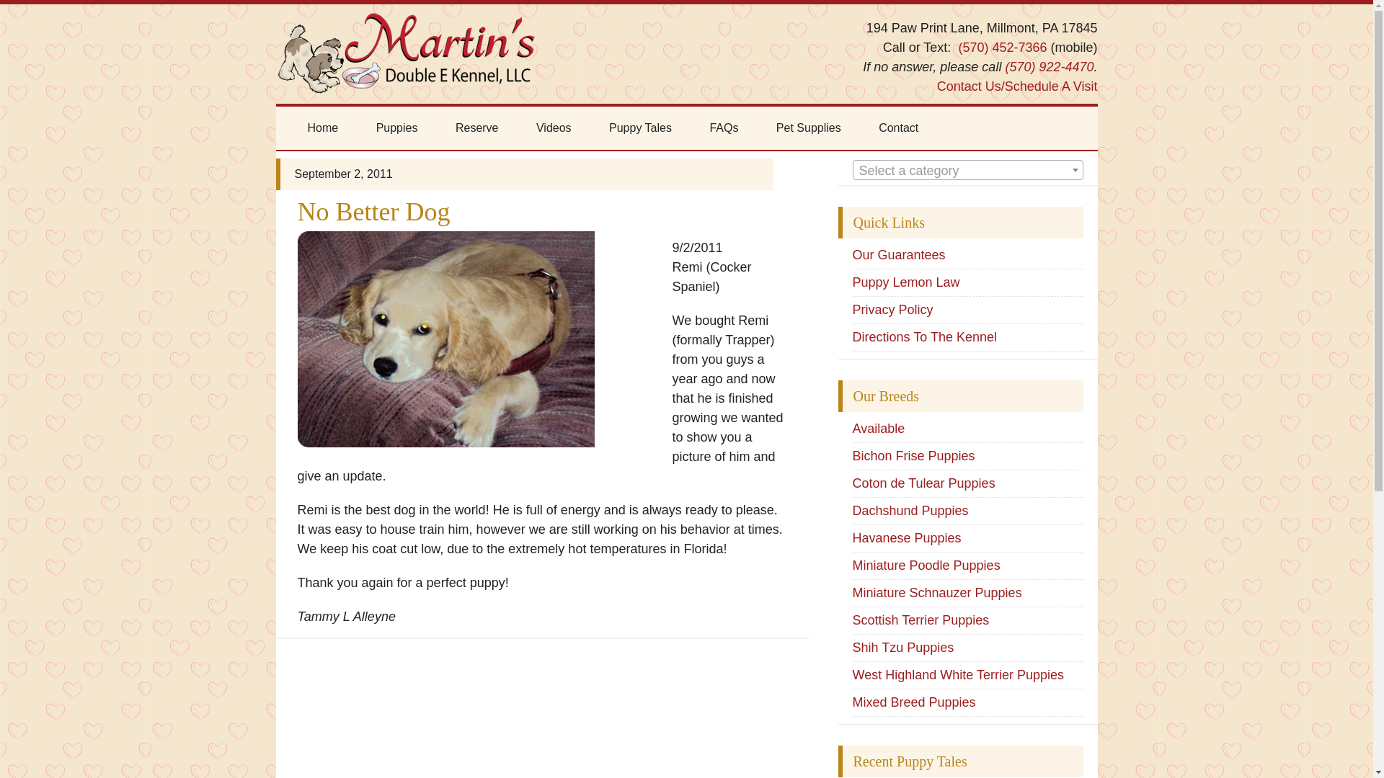 This screenshot has width=1384, height=778. Describe the element at coordinates (898, 128) in the screenshot. I see `Contact` at that location.